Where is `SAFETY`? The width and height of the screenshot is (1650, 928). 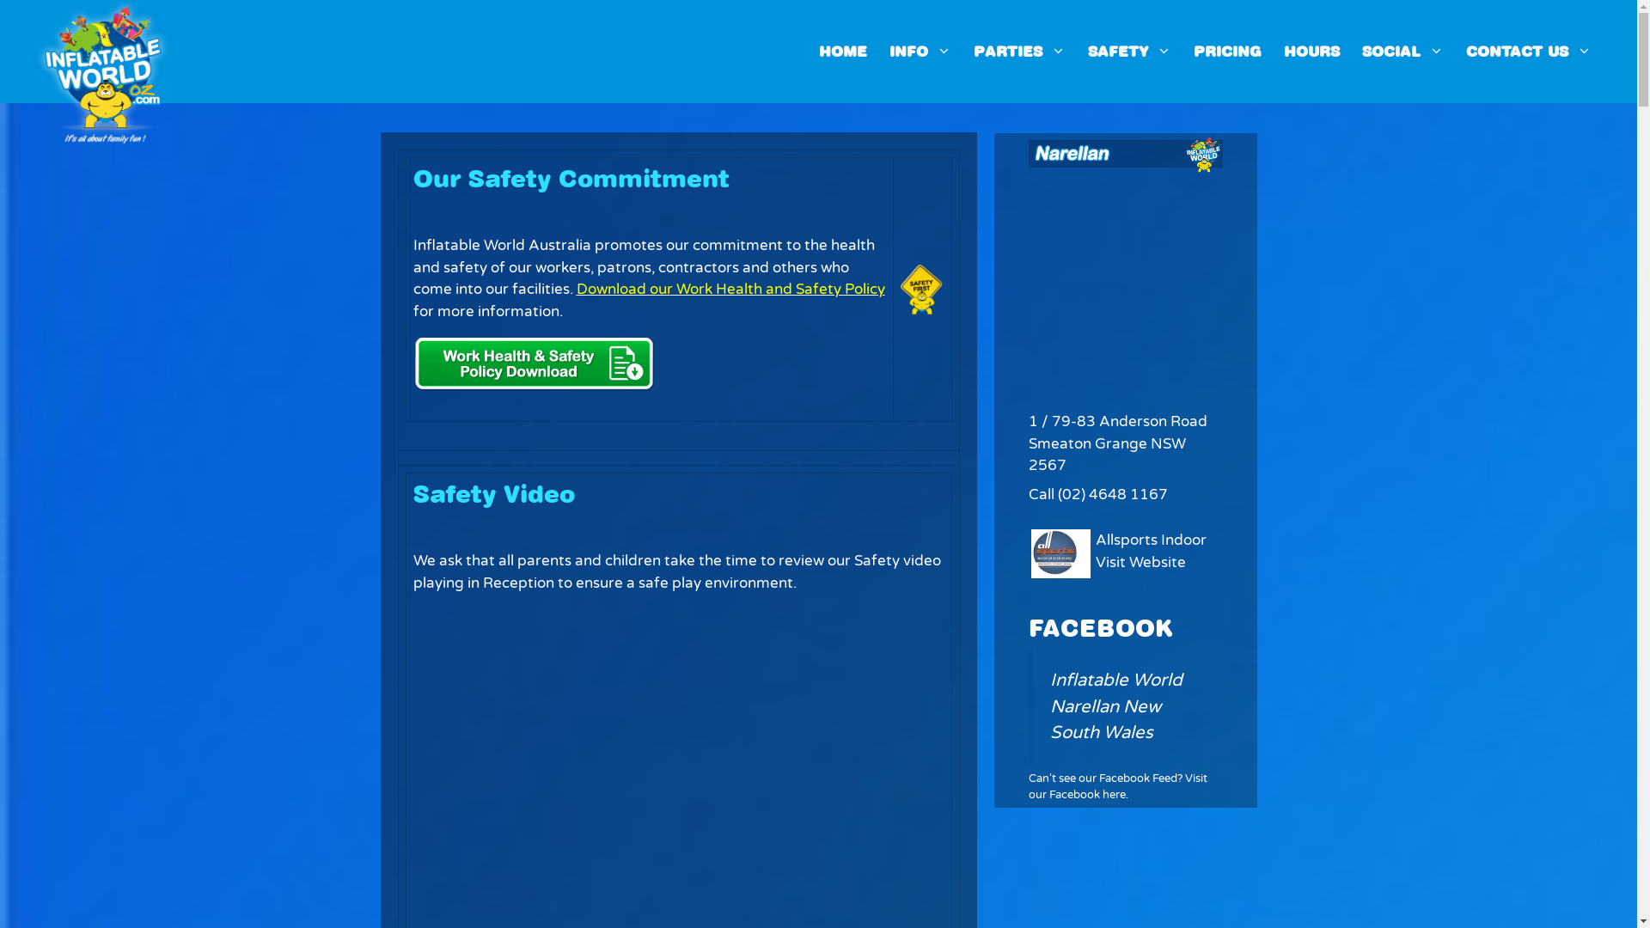
SAFETY is located at coordinates (1129, 52).